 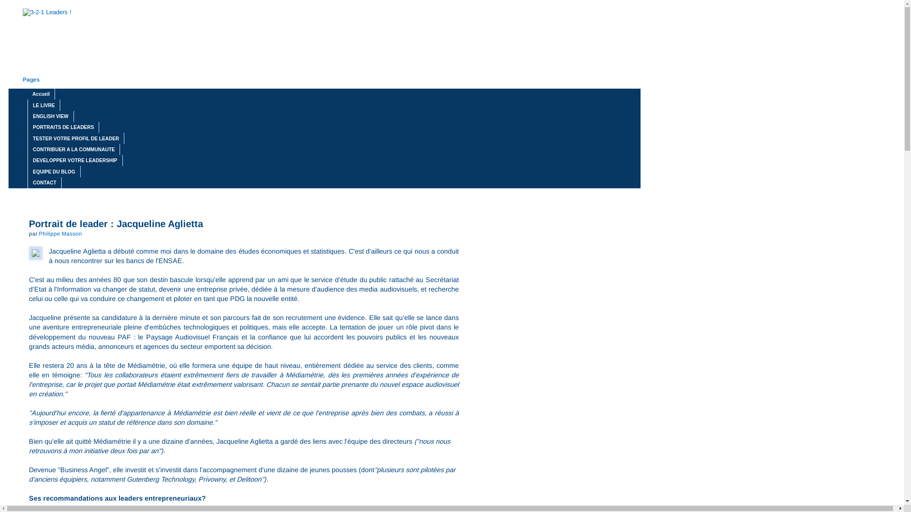 I want to click on CONTACT, so click(x=45, y=183).